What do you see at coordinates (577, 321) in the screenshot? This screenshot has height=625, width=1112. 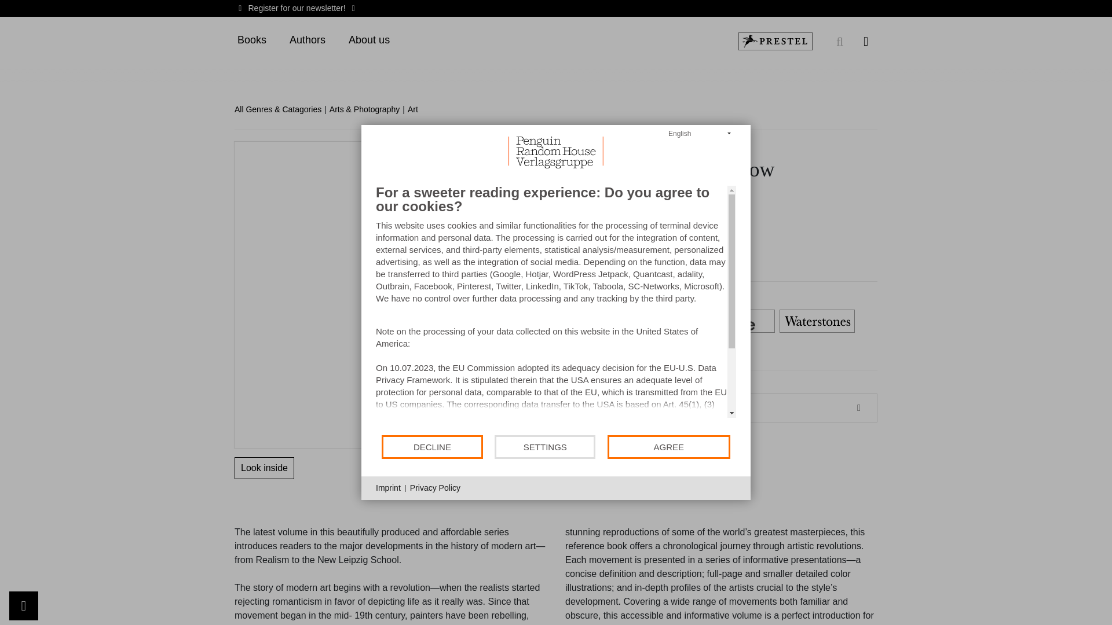 I see `blackwells` at bounding box center [577, 321].